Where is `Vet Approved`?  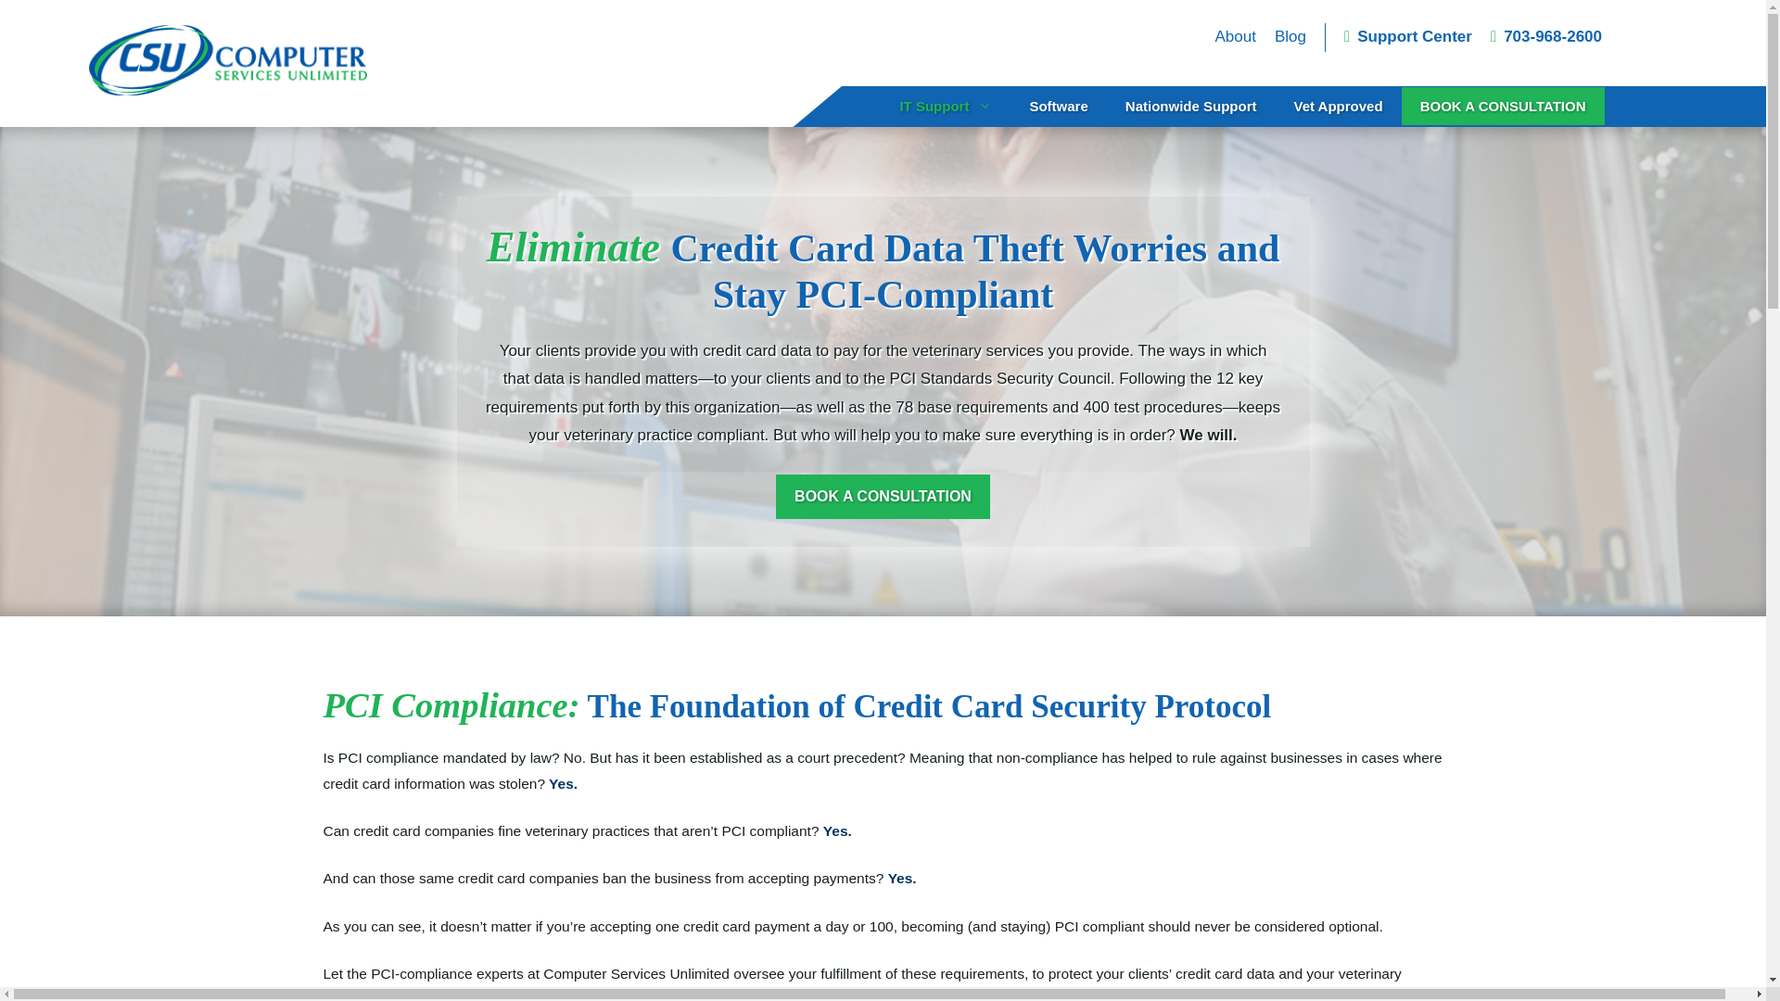 Vet Approved is located at coordinates (1337, 106).